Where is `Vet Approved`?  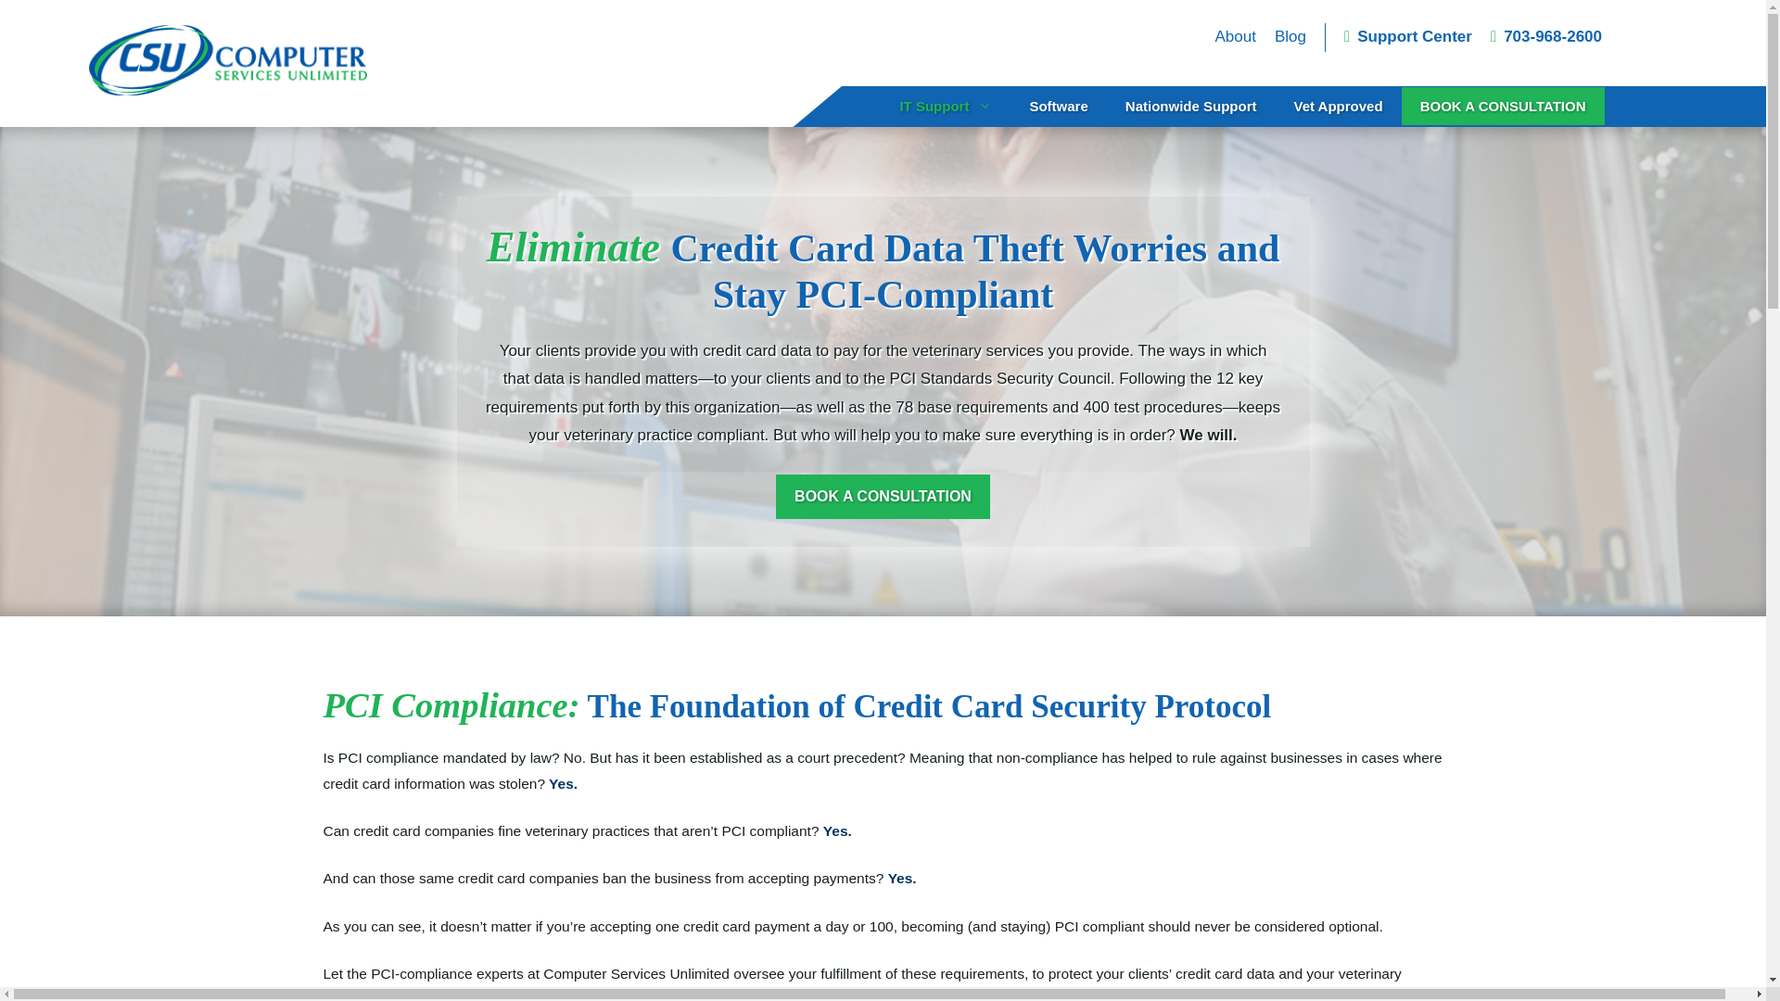 Vet Approved is located at coordinates (1337, 106).